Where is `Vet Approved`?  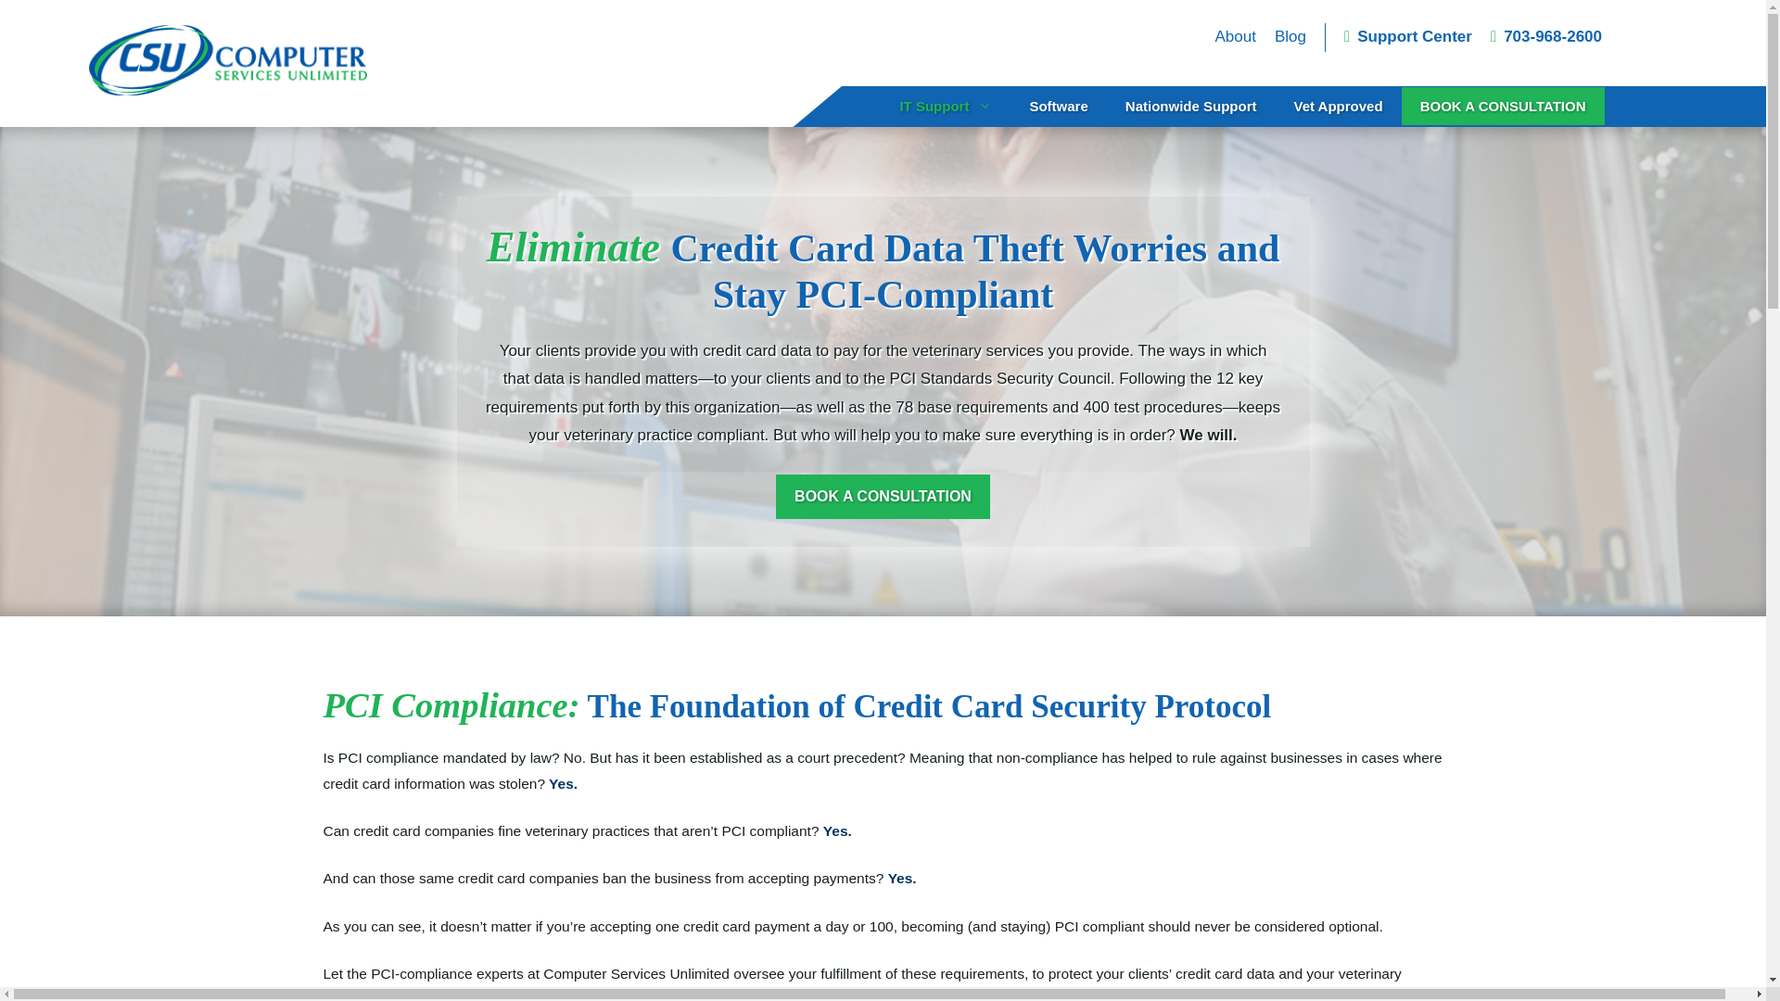 Vet Approved is located at coordinates (1337, 106).